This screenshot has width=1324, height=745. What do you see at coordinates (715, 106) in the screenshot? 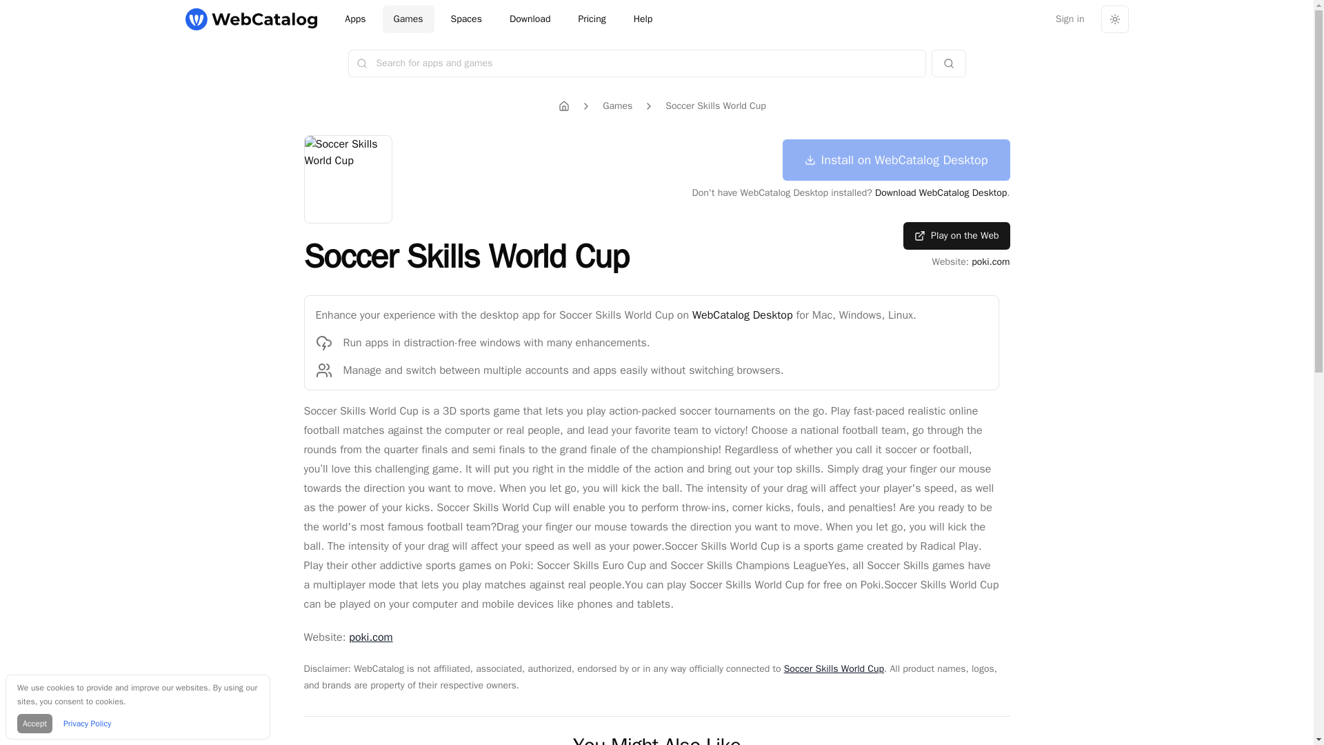
I see `Soccer Skills World Cup` at bounding box center [715, 106].